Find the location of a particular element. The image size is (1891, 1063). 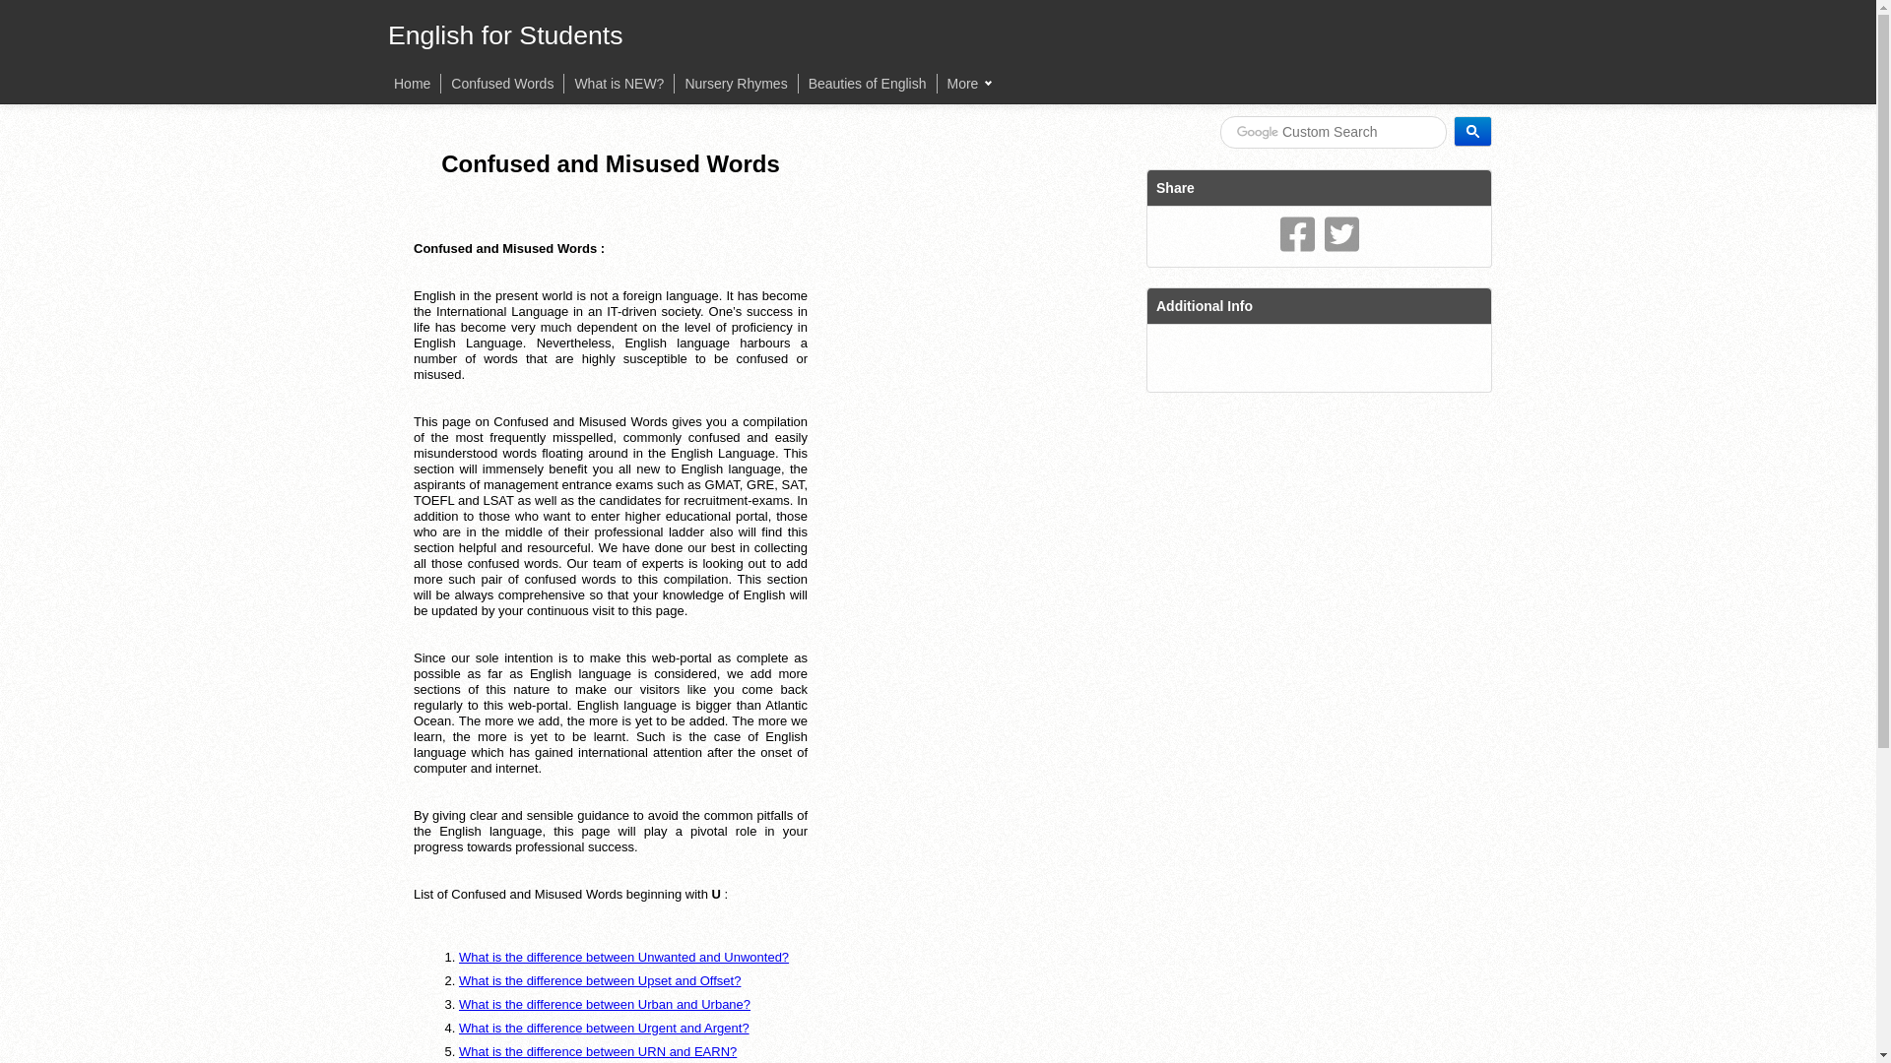

More is located at coordinates (969, 83).